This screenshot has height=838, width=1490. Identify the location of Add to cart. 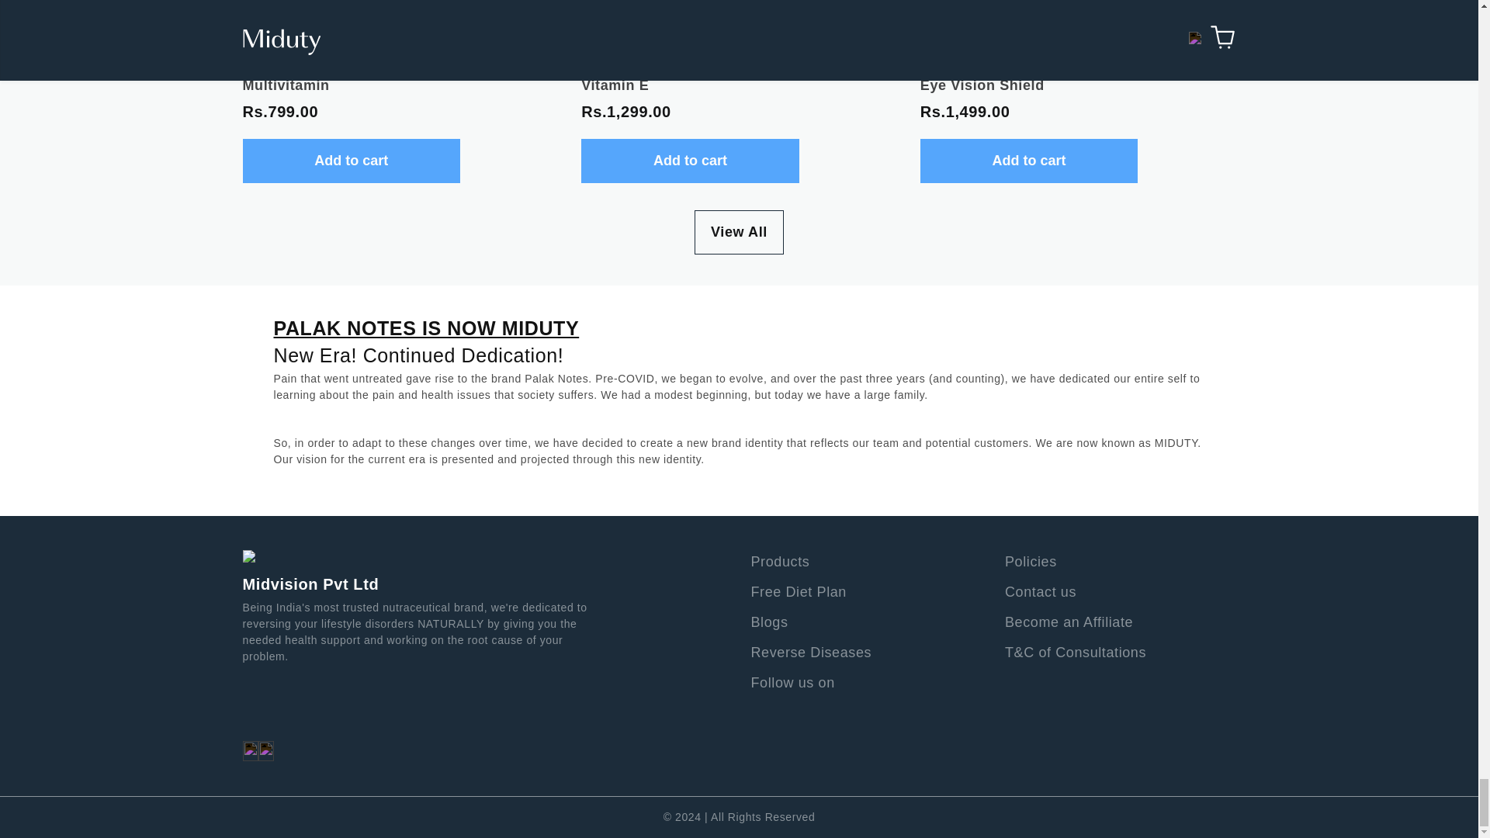
(351, 161).